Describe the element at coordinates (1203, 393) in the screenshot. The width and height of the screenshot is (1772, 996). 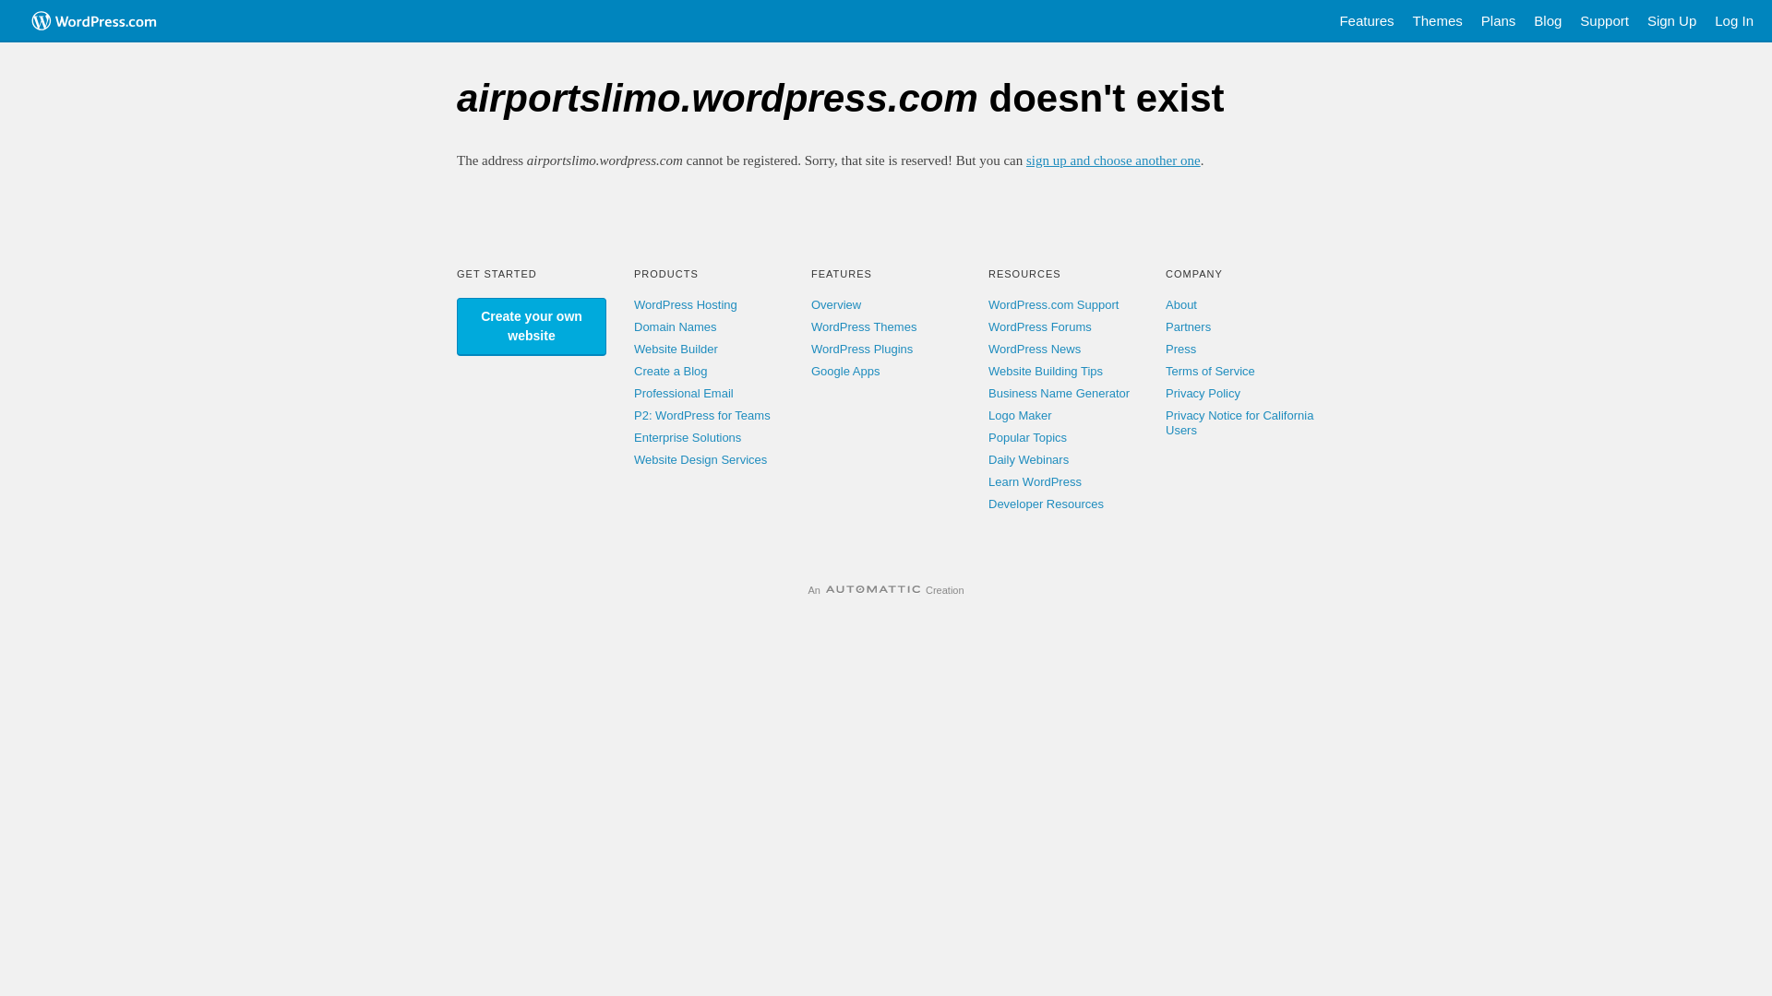
I see `Privacy Policy` at that location.